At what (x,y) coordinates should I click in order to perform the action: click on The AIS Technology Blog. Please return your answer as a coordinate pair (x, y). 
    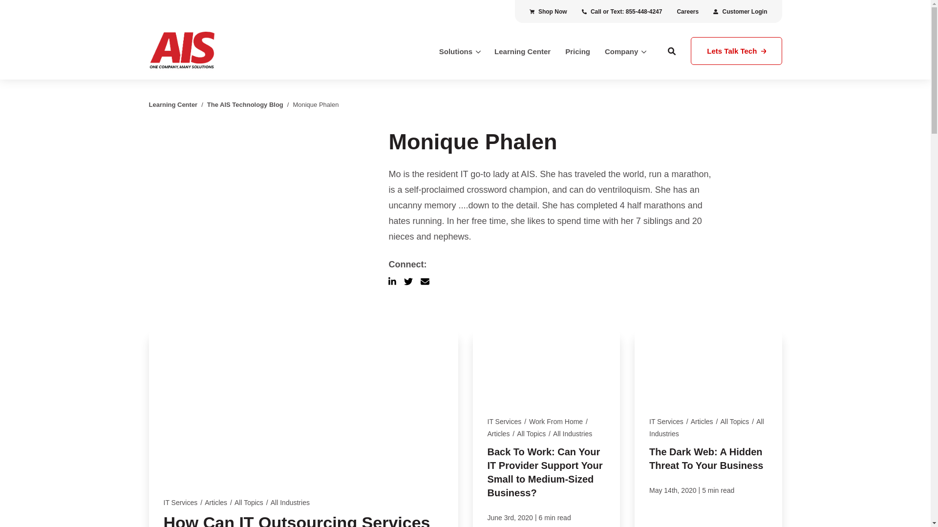
    Looking at the image, I should click on (245, 104).